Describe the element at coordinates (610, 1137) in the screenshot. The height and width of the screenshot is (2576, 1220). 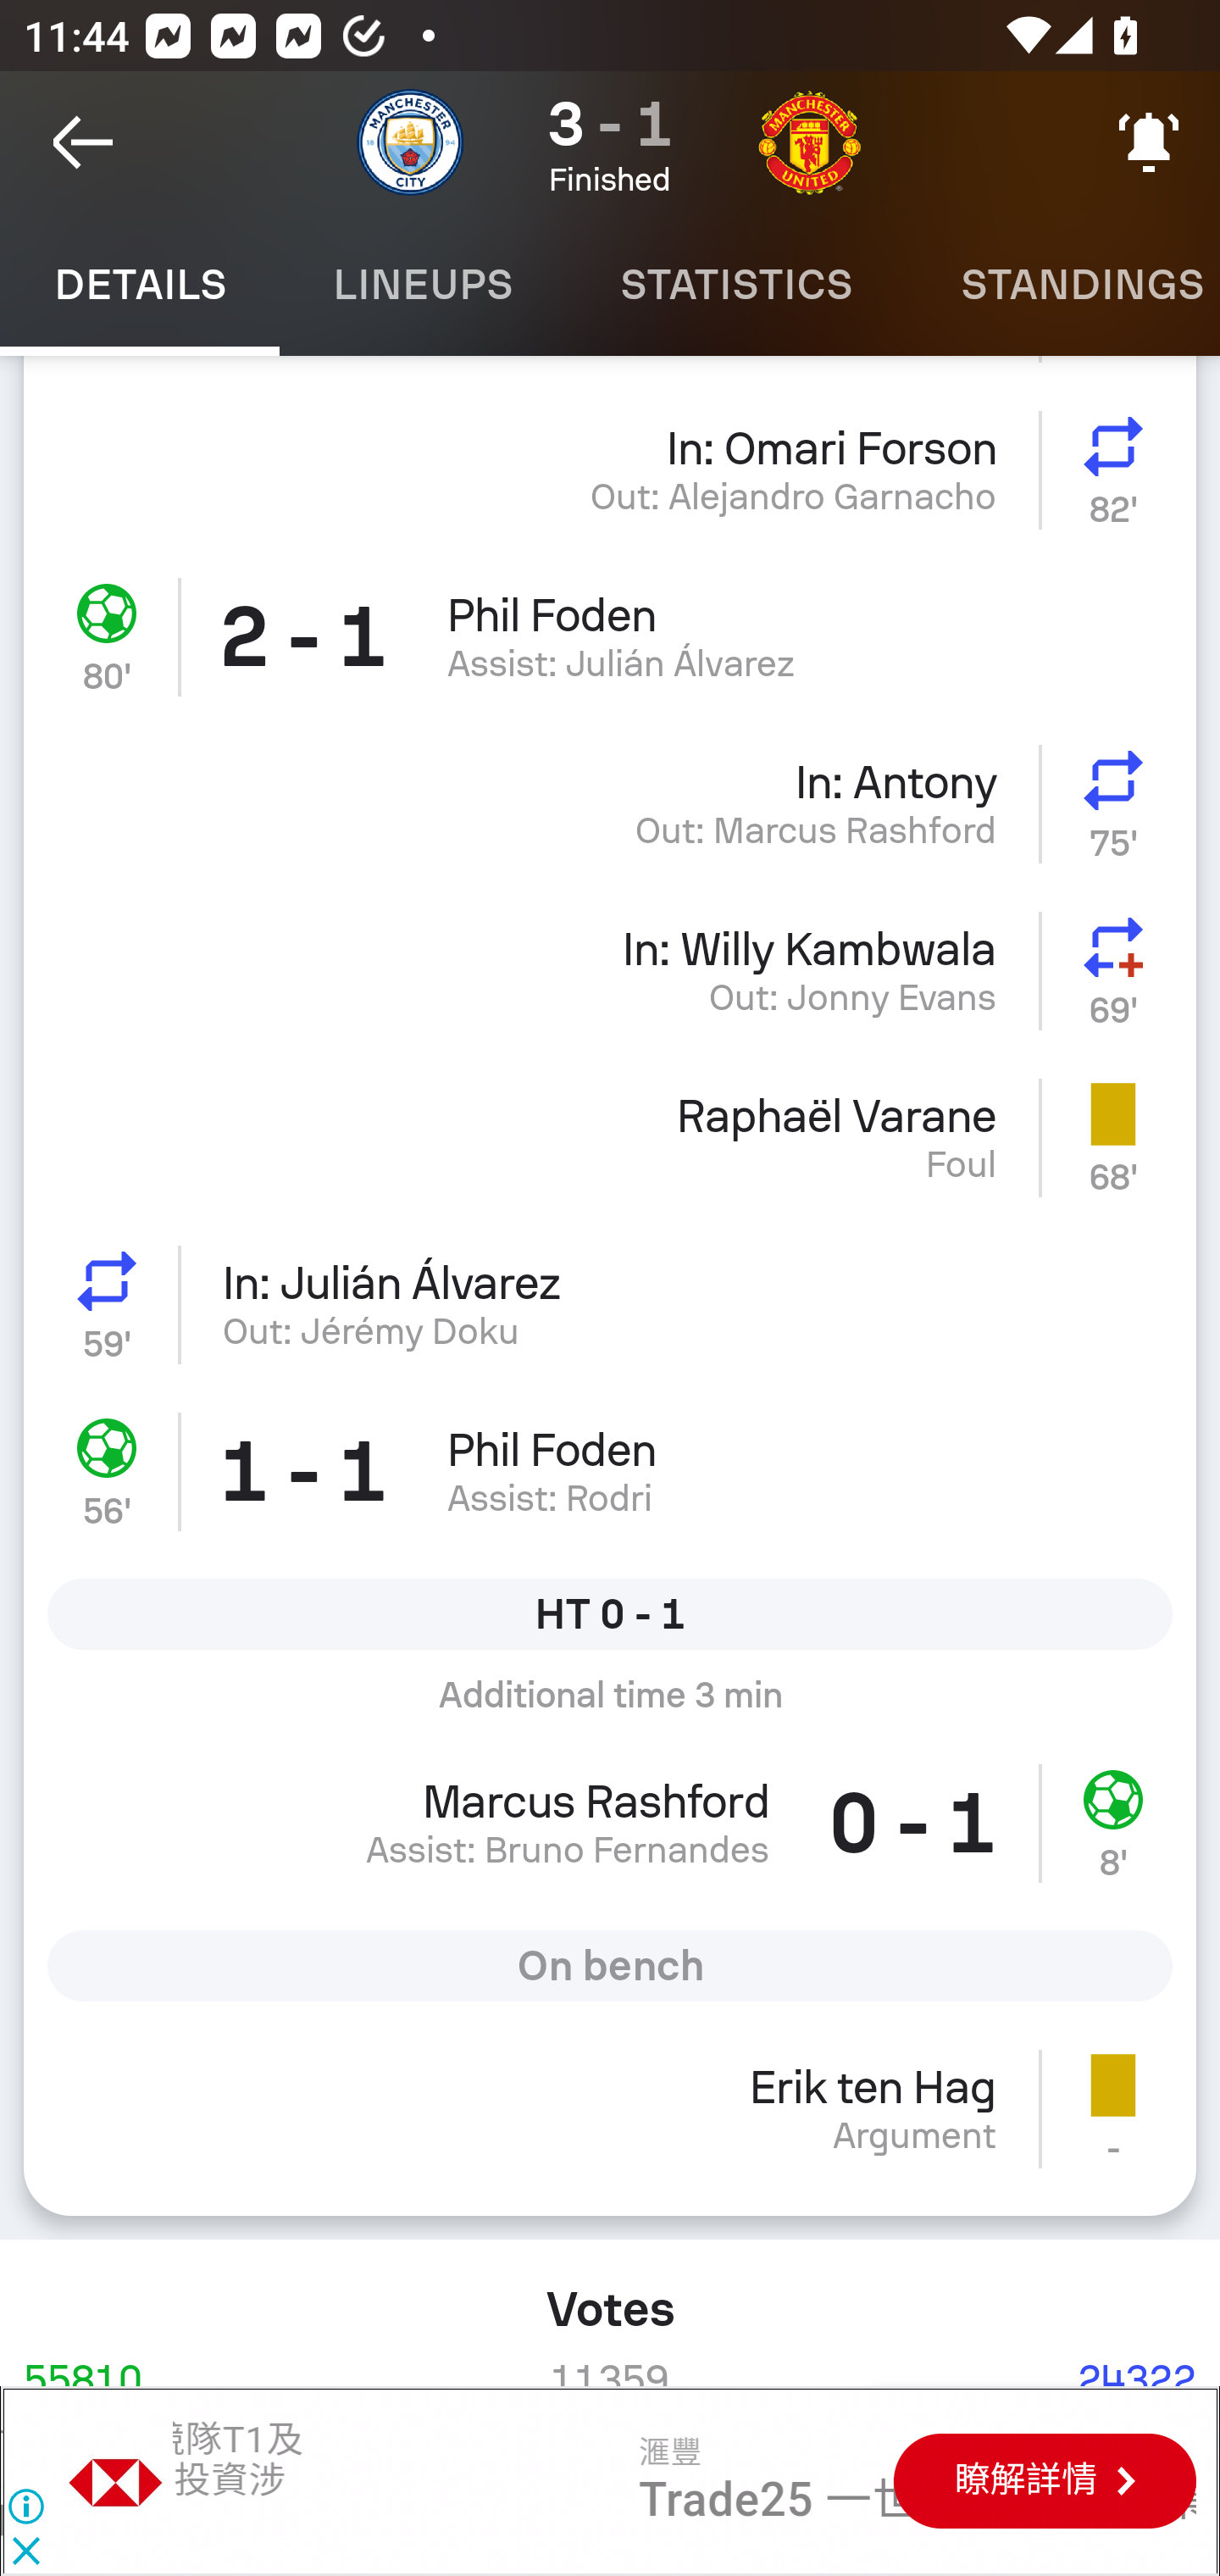
I see `Raphaël Varane Foul Yellow card 68'` at that location.